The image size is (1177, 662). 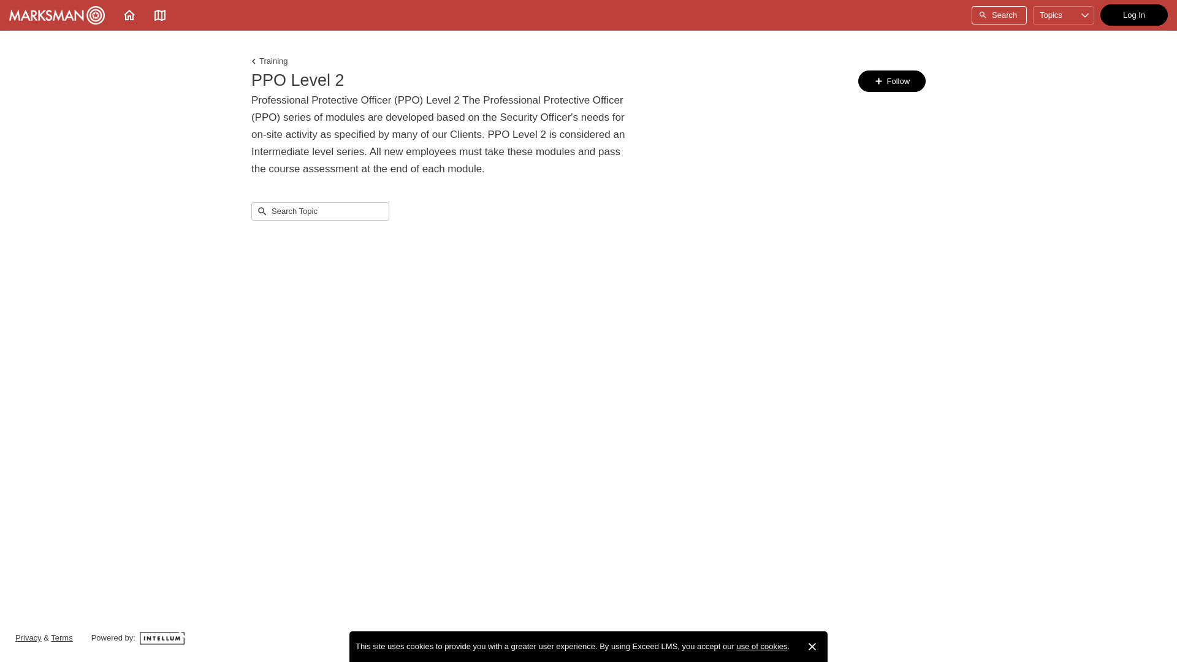 I want to click on Training, so click(x=269, y=61).